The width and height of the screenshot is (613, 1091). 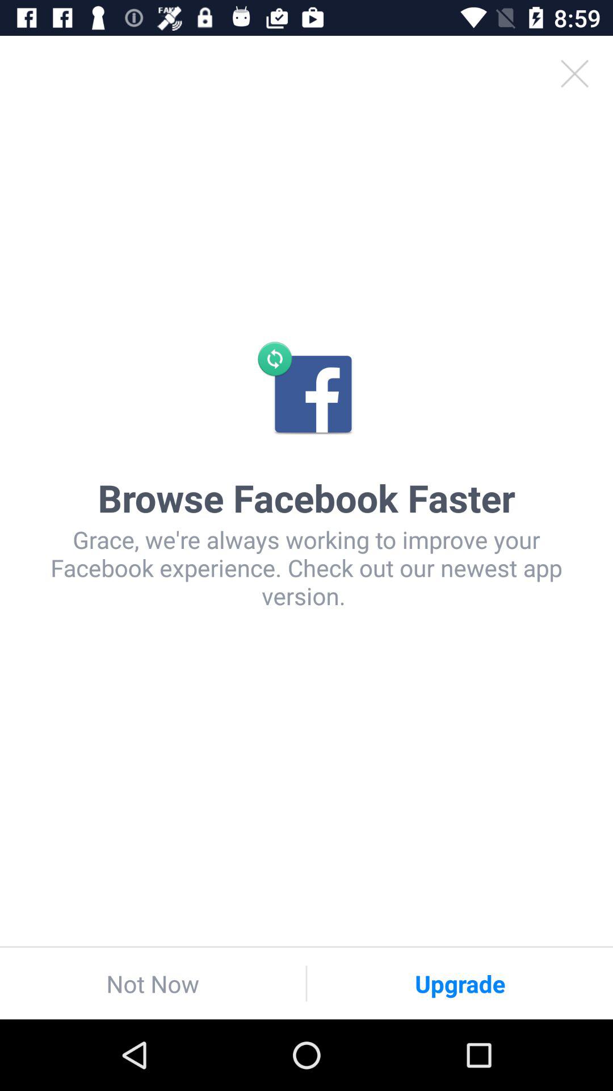 What do you see at coordinates (460, 983) in the screenshot?
I see `turn on the item at the bottom right corner` at bounding box center [460, 983].